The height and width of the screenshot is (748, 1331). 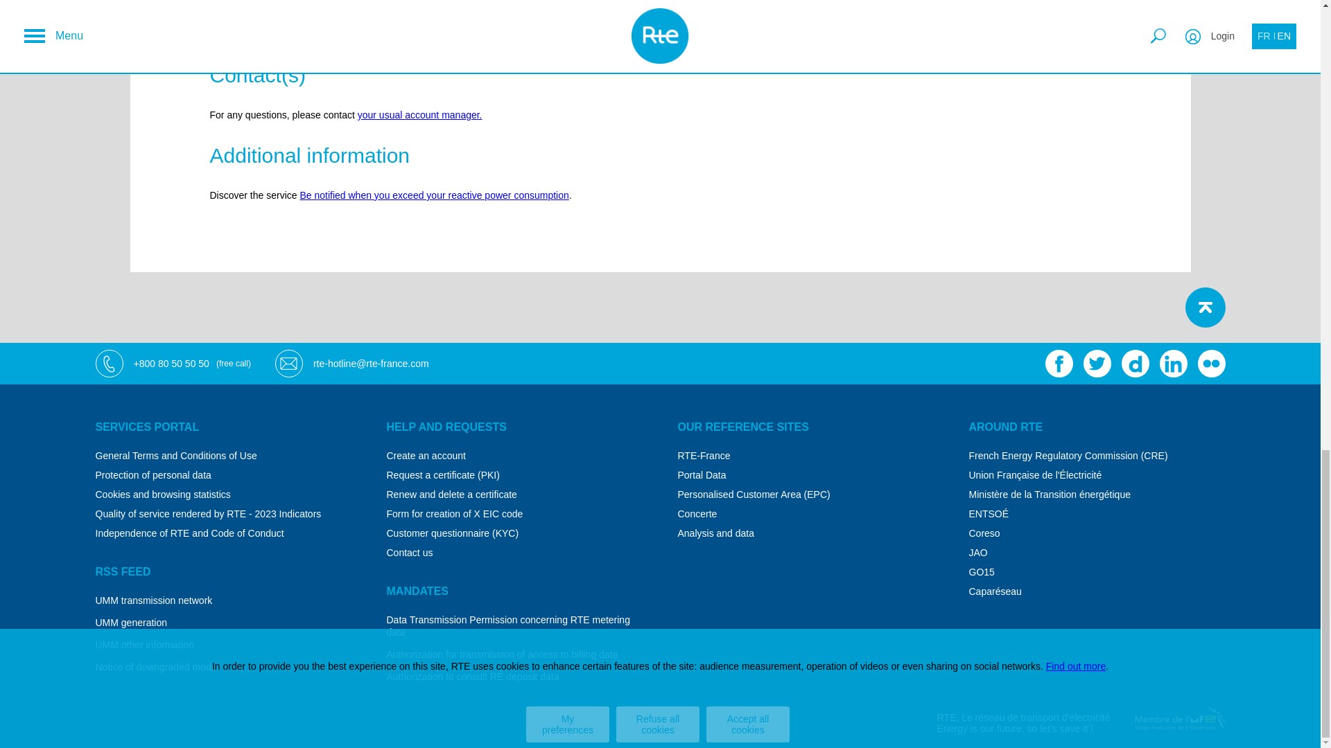 What do you see at coordinates (434, 195) in the screenshot?
I see `Be notified when you exceed your reactive power consumption` at bounding box center [434, 195].